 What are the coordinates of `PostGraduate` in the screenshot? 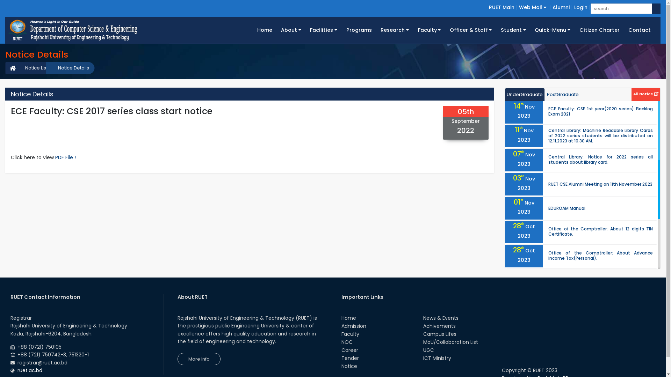 It's located at (563, 95).